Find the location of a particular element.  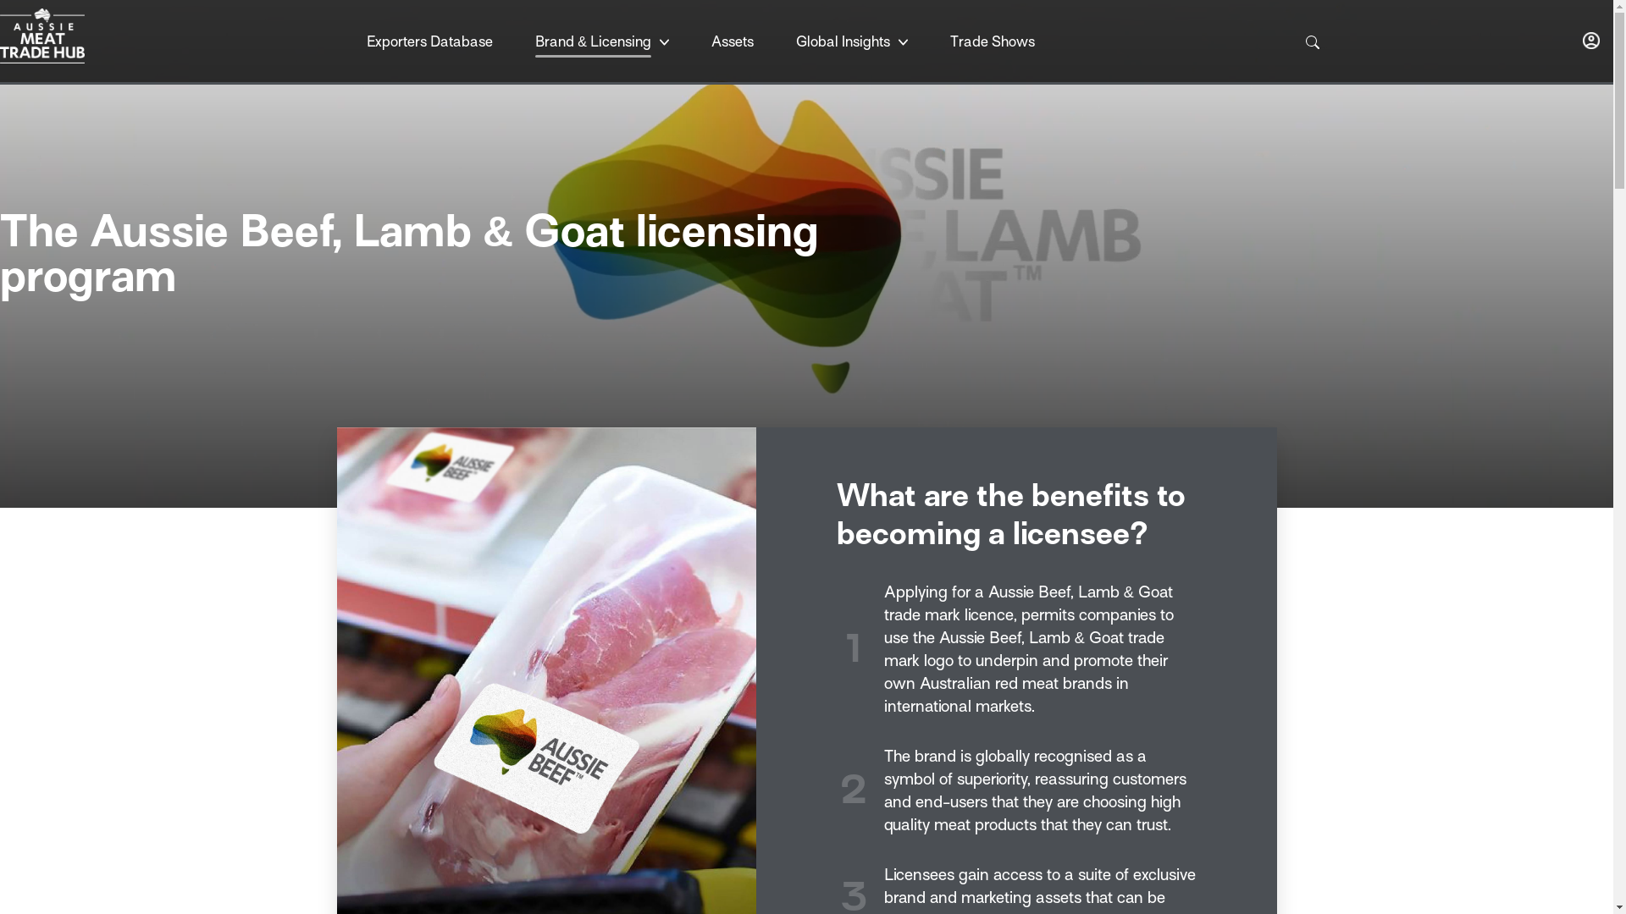

Global Insights is located at coordinates (843, 42).